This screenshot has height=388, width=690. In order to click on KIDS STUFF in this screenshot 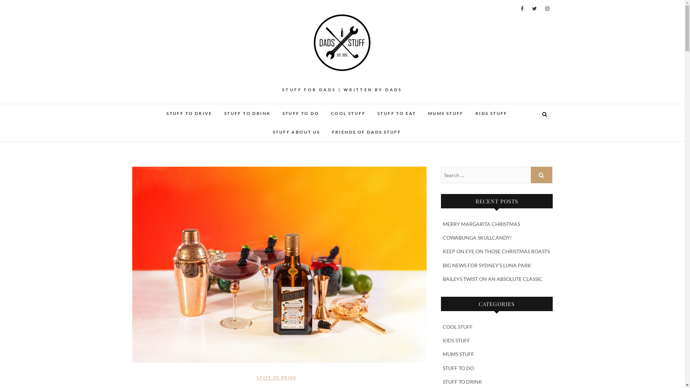, I will do `click(492, 114)`.